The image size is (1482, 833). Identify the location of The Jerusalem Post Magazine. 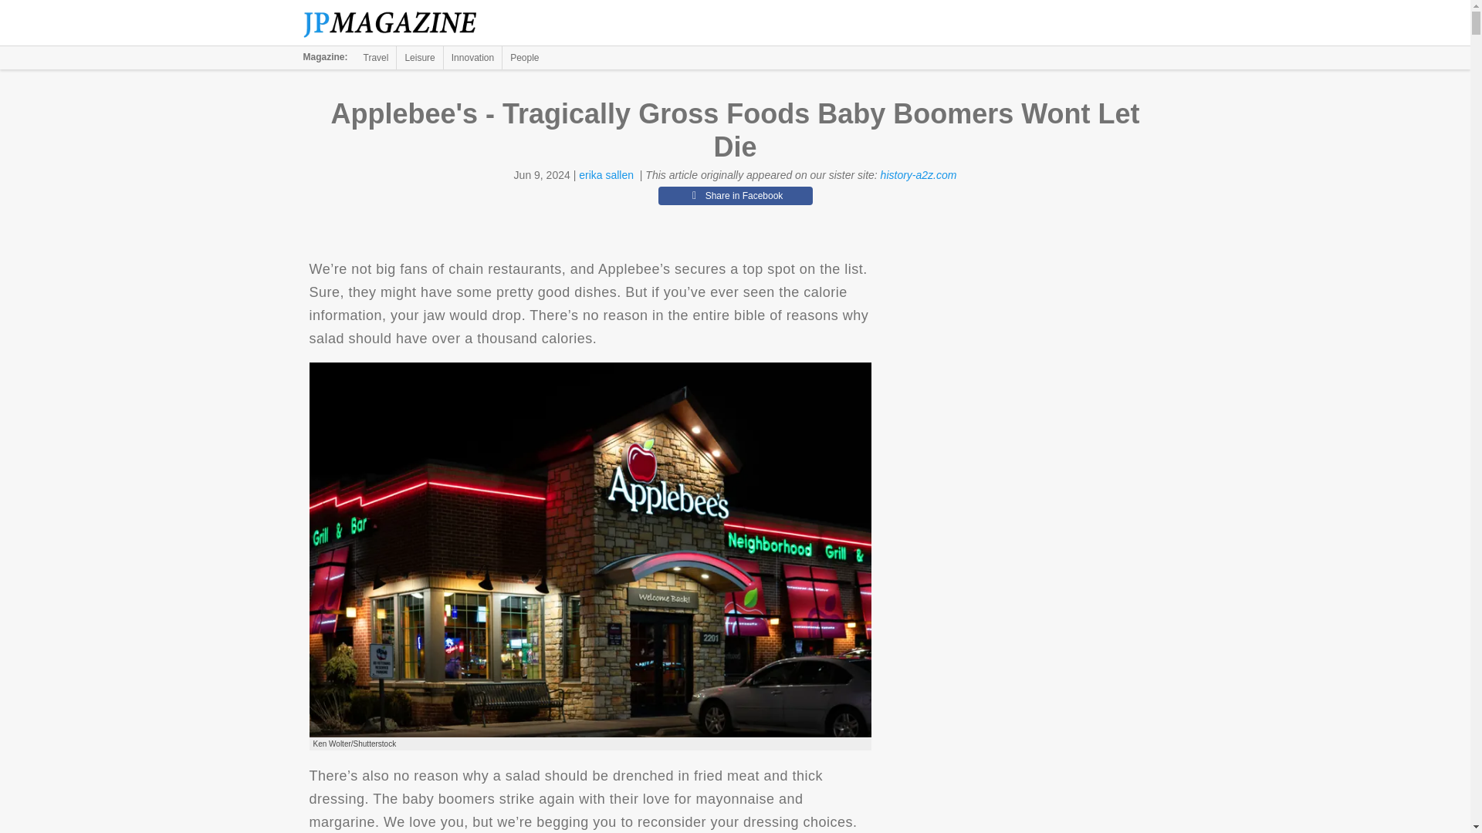
(398, 23).